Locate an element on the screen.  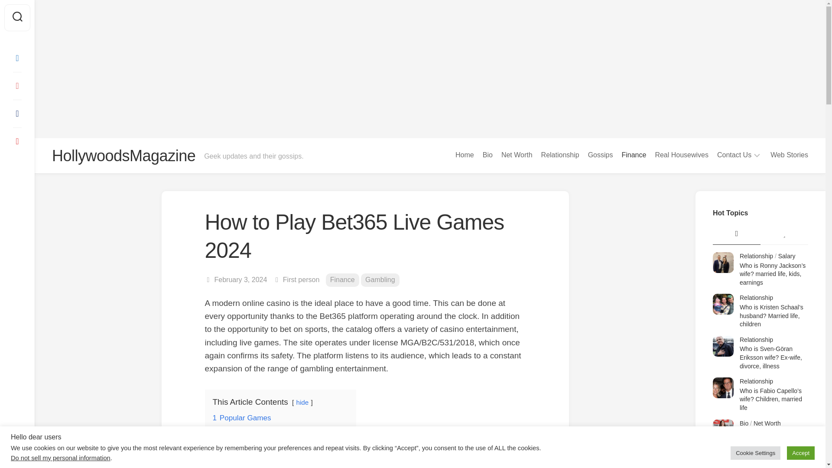
Real Housewives is located at coordinates (682, 155).